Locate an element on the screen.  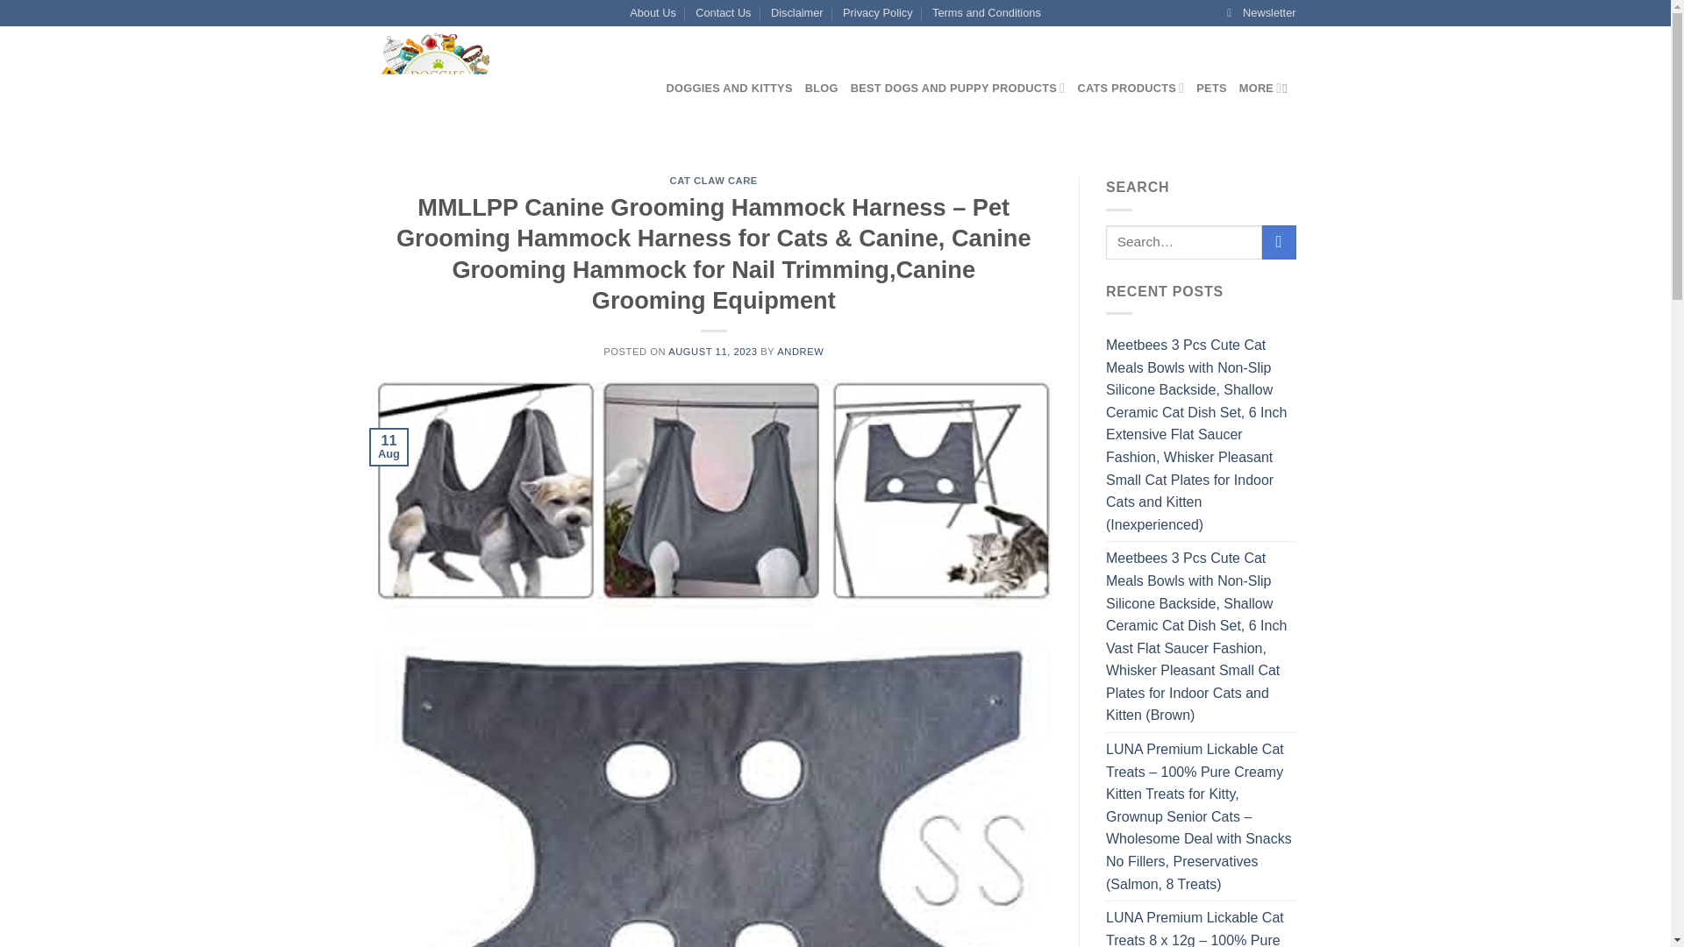
CATS PRODUCTS is located at coordinates (1130, 88).